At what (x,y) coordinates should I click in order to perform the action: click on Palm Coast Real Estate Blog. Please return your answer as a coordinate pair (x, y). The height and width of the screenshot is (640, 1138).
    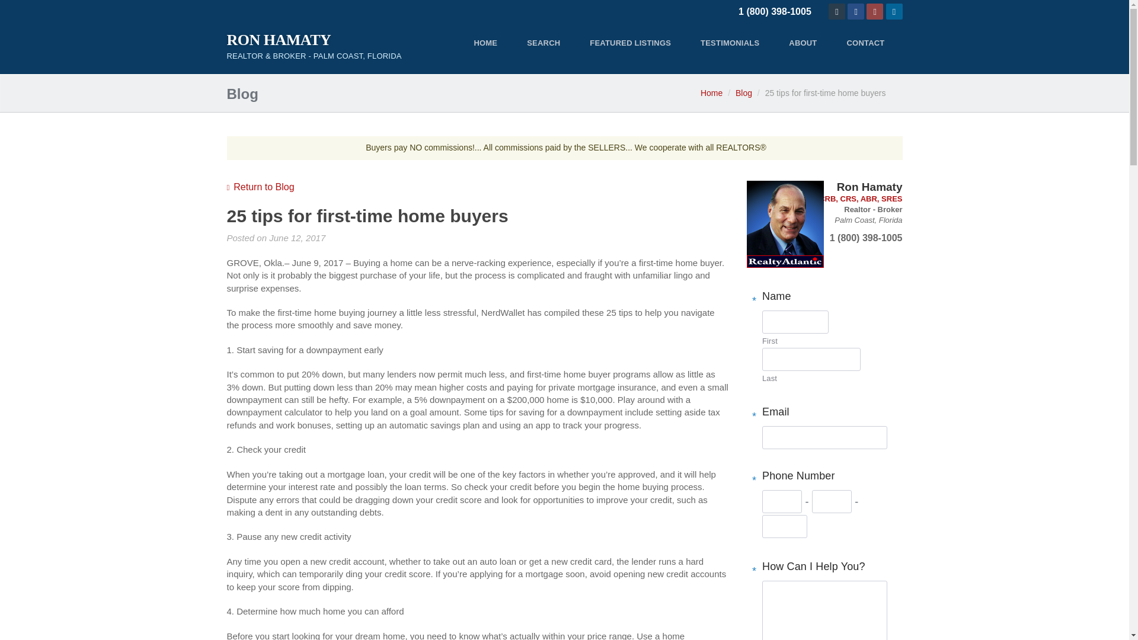
    Looking at the image, I should click on (260, 187).